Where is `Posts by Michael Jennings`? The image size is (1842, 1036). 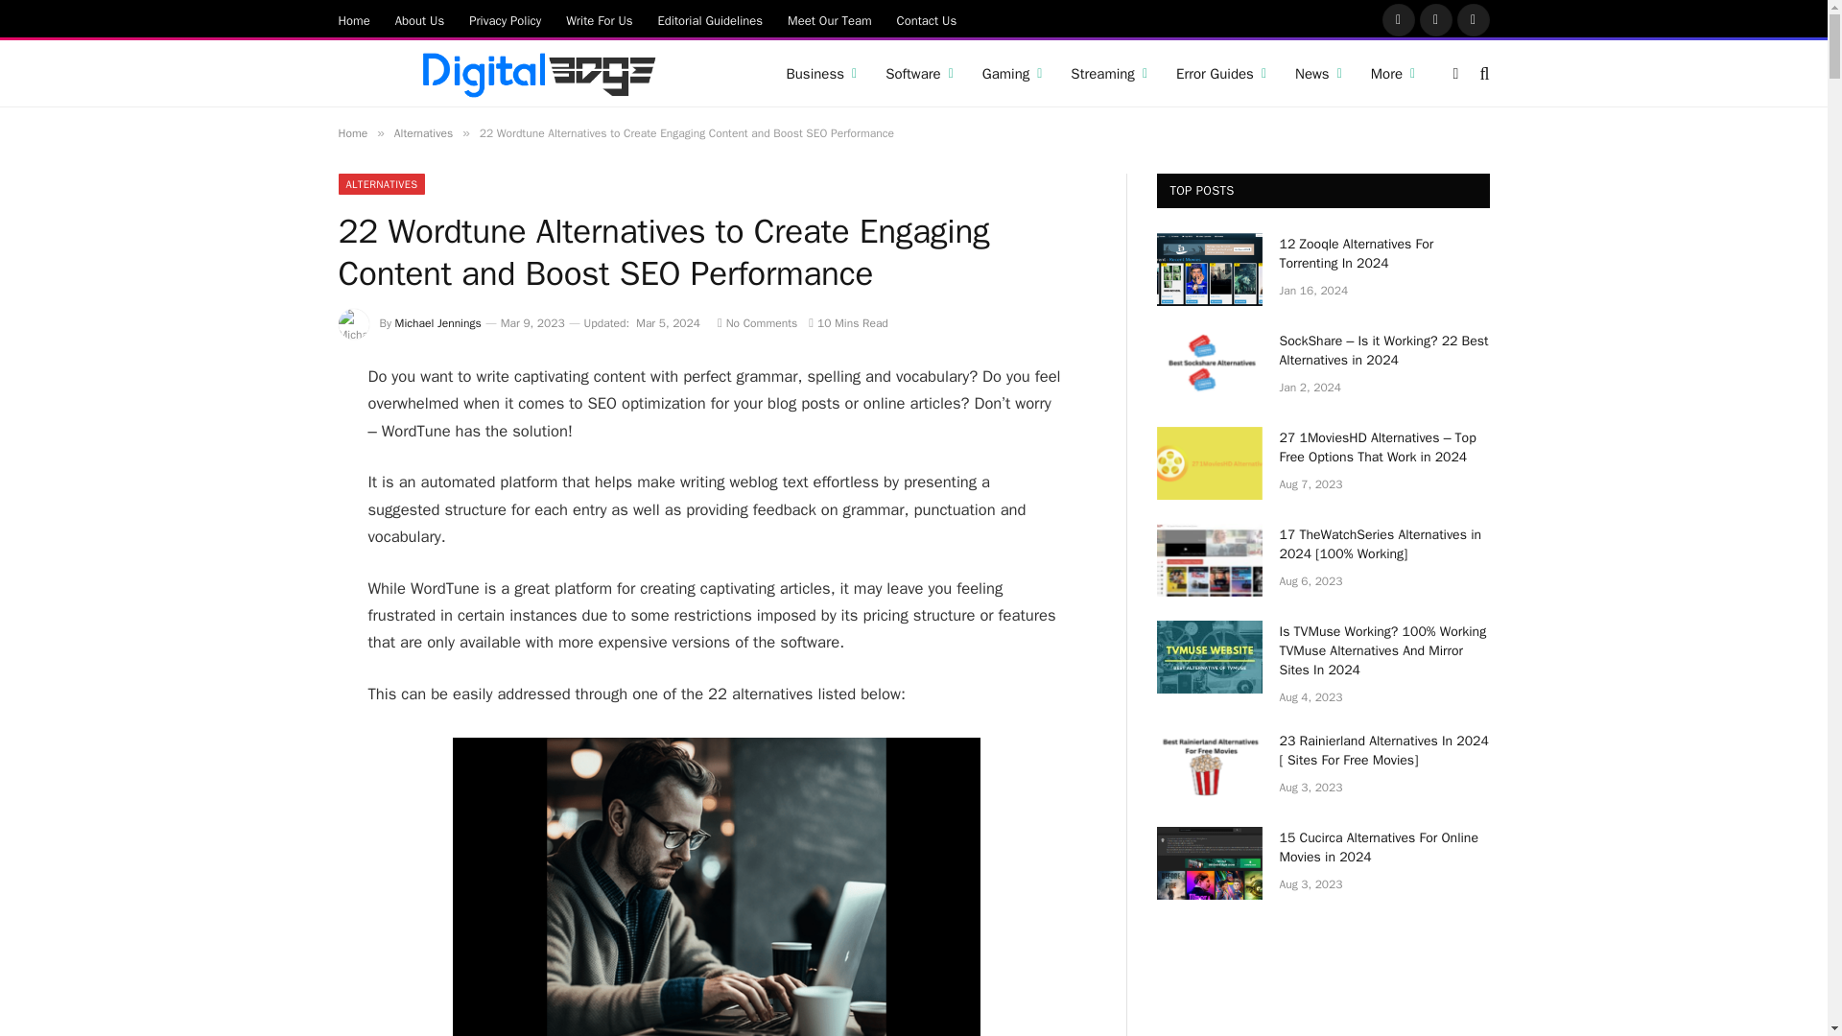 Posts by Michael Jennings is located at coordinates (437, 322).